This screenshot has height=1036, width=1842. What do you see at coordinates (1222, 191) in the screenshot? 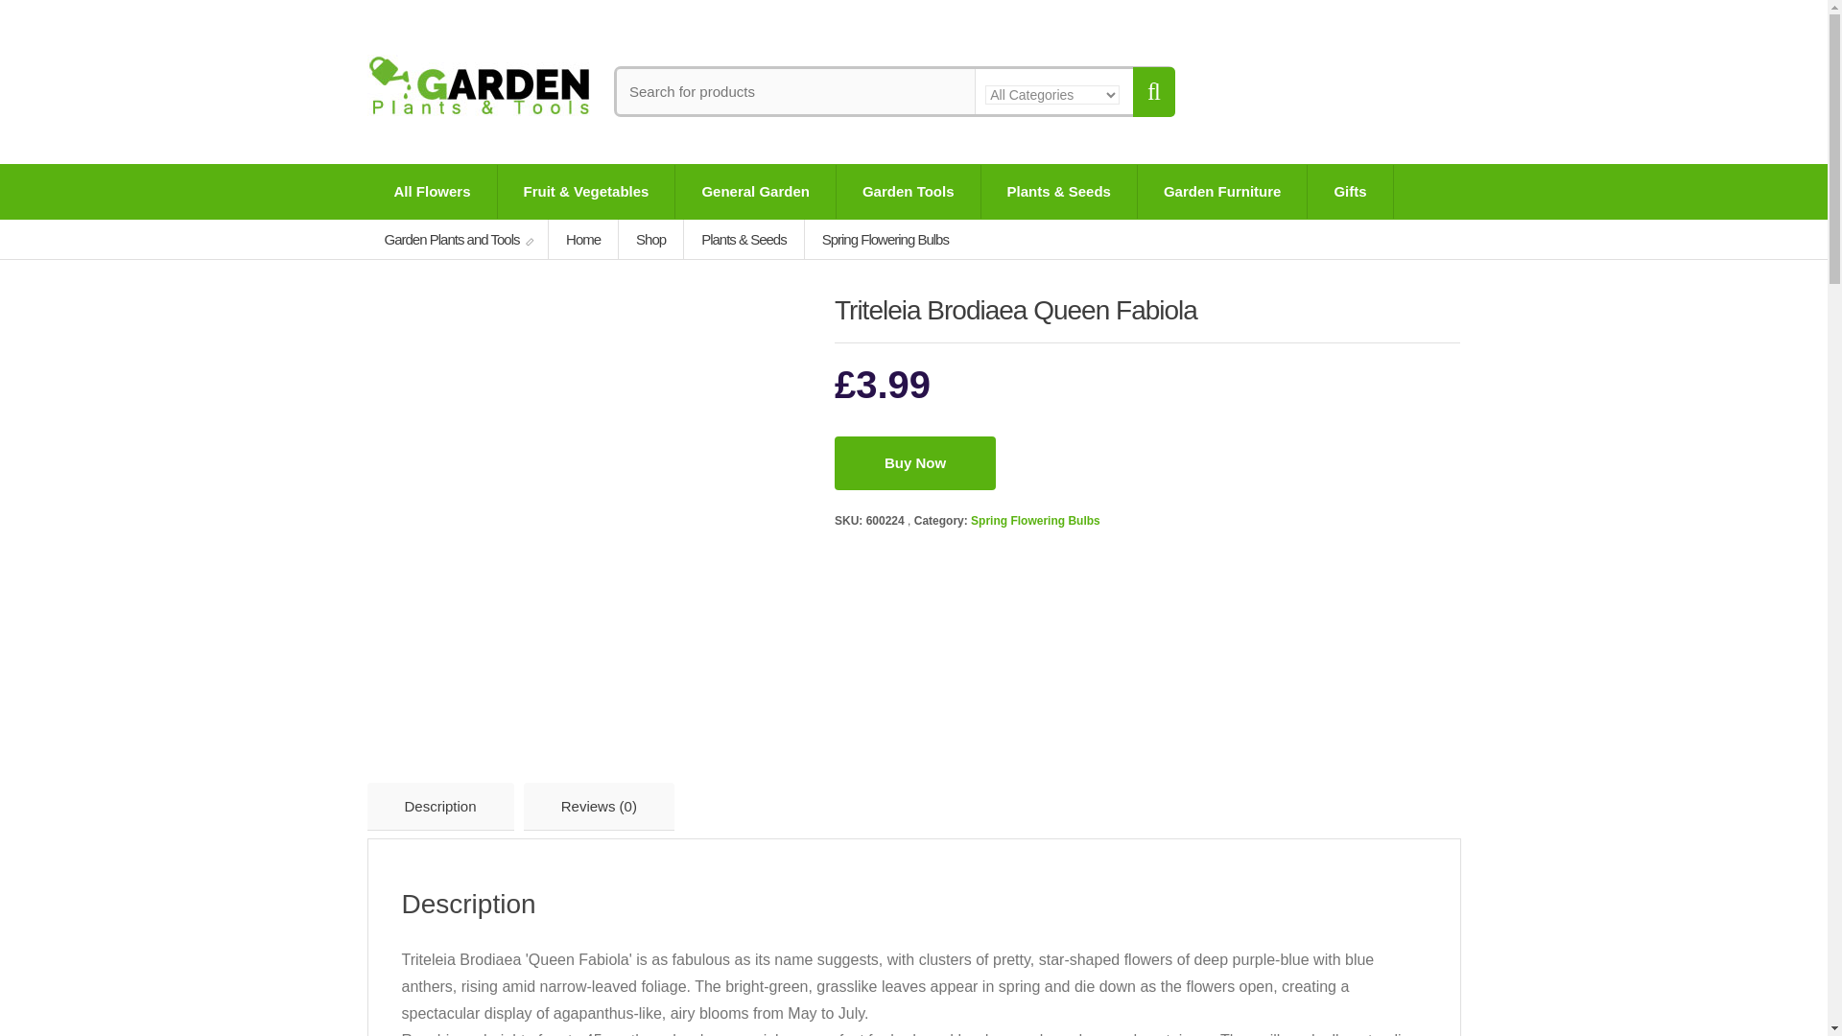
I see `Garden Furniture` at bounding box center [1222, 191].